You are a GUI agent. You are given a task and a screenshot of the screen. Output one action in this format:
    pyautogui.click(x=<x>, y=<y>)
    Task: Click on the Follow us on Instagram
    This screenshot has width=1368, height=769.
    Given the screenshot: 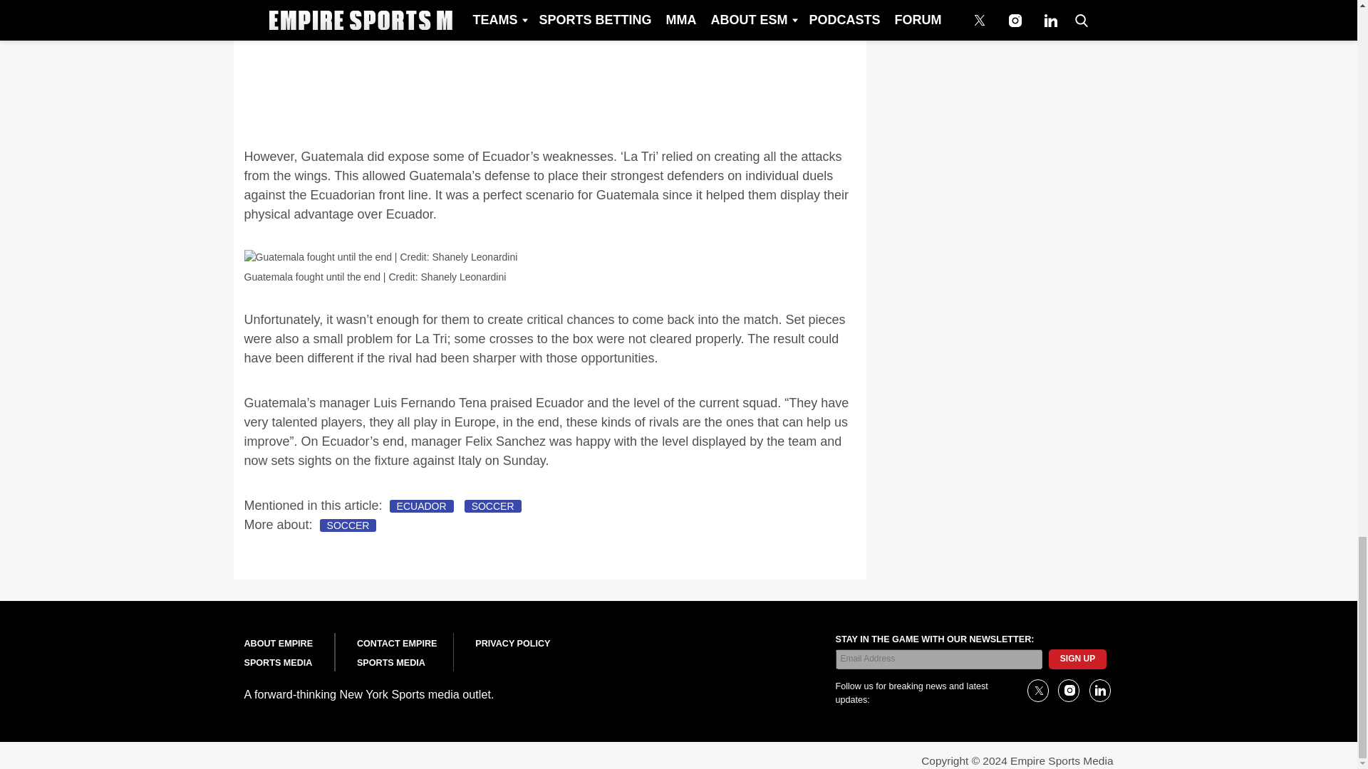 What is the action you would take?
    pyautogui.click(x=1068, y=691)
    